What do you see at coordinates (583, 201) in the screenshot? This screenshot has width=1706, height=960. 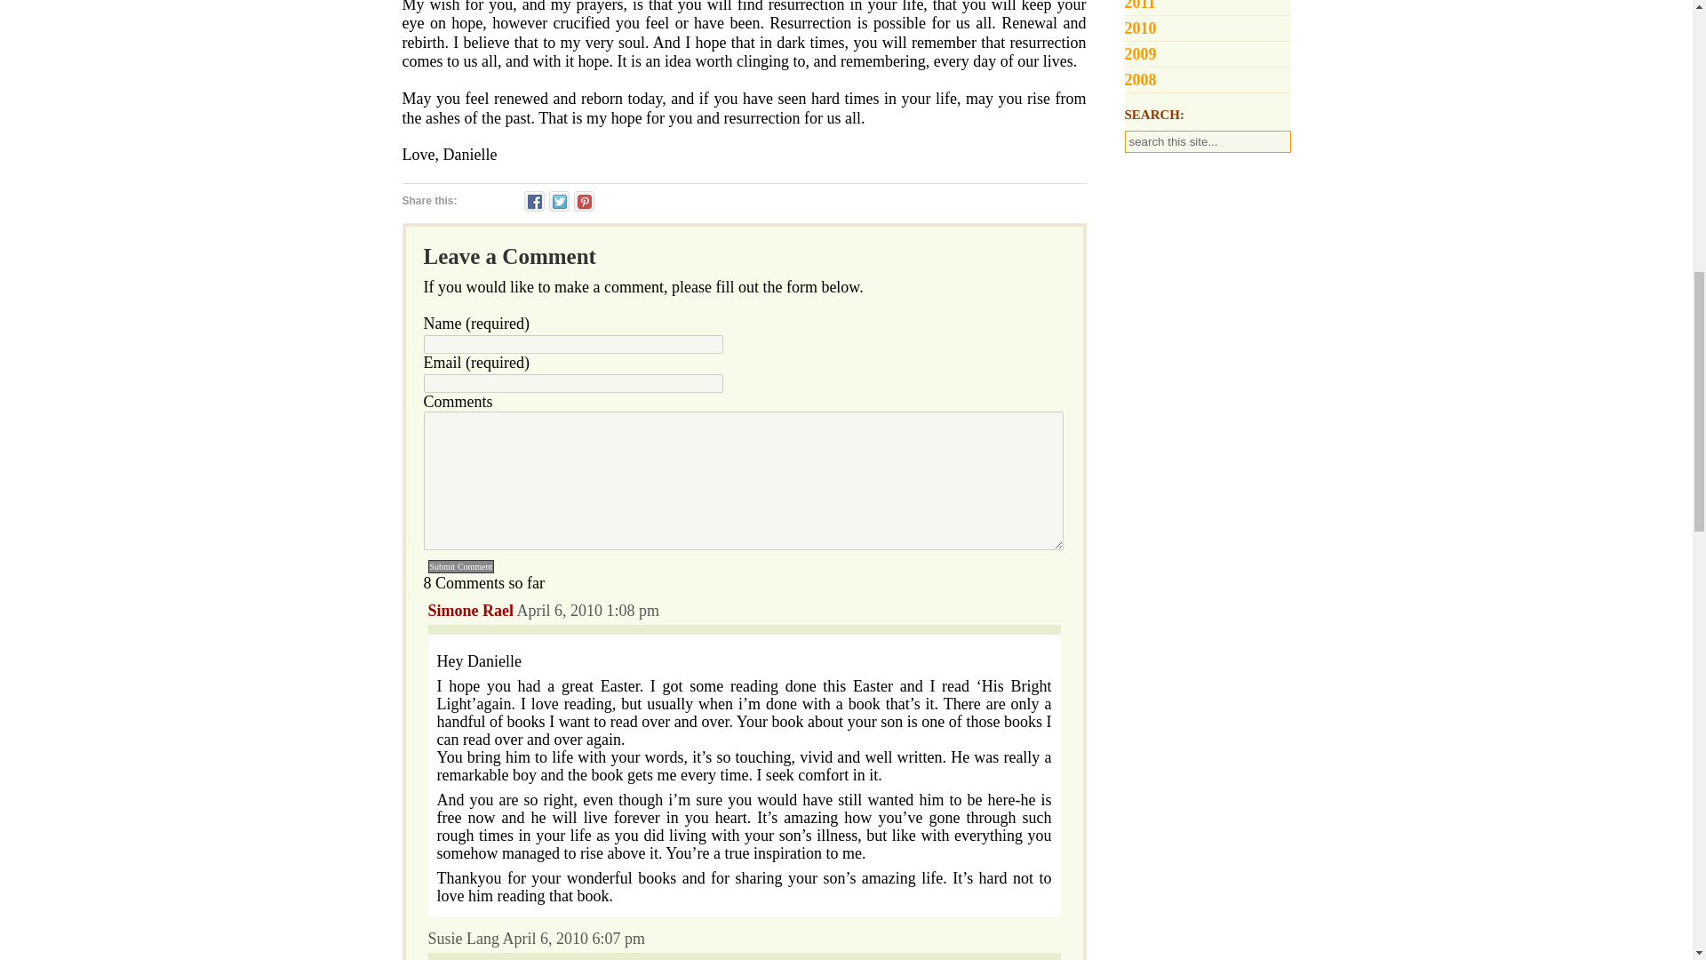 I see `Click to share on Pinterest` at bounding box center [583, 201].